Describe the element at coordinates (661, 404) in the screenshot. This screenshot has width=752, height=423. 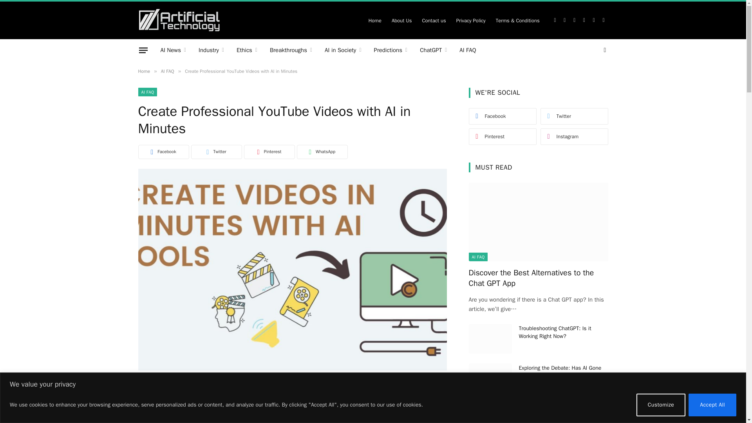
I see `Customize` at that location.